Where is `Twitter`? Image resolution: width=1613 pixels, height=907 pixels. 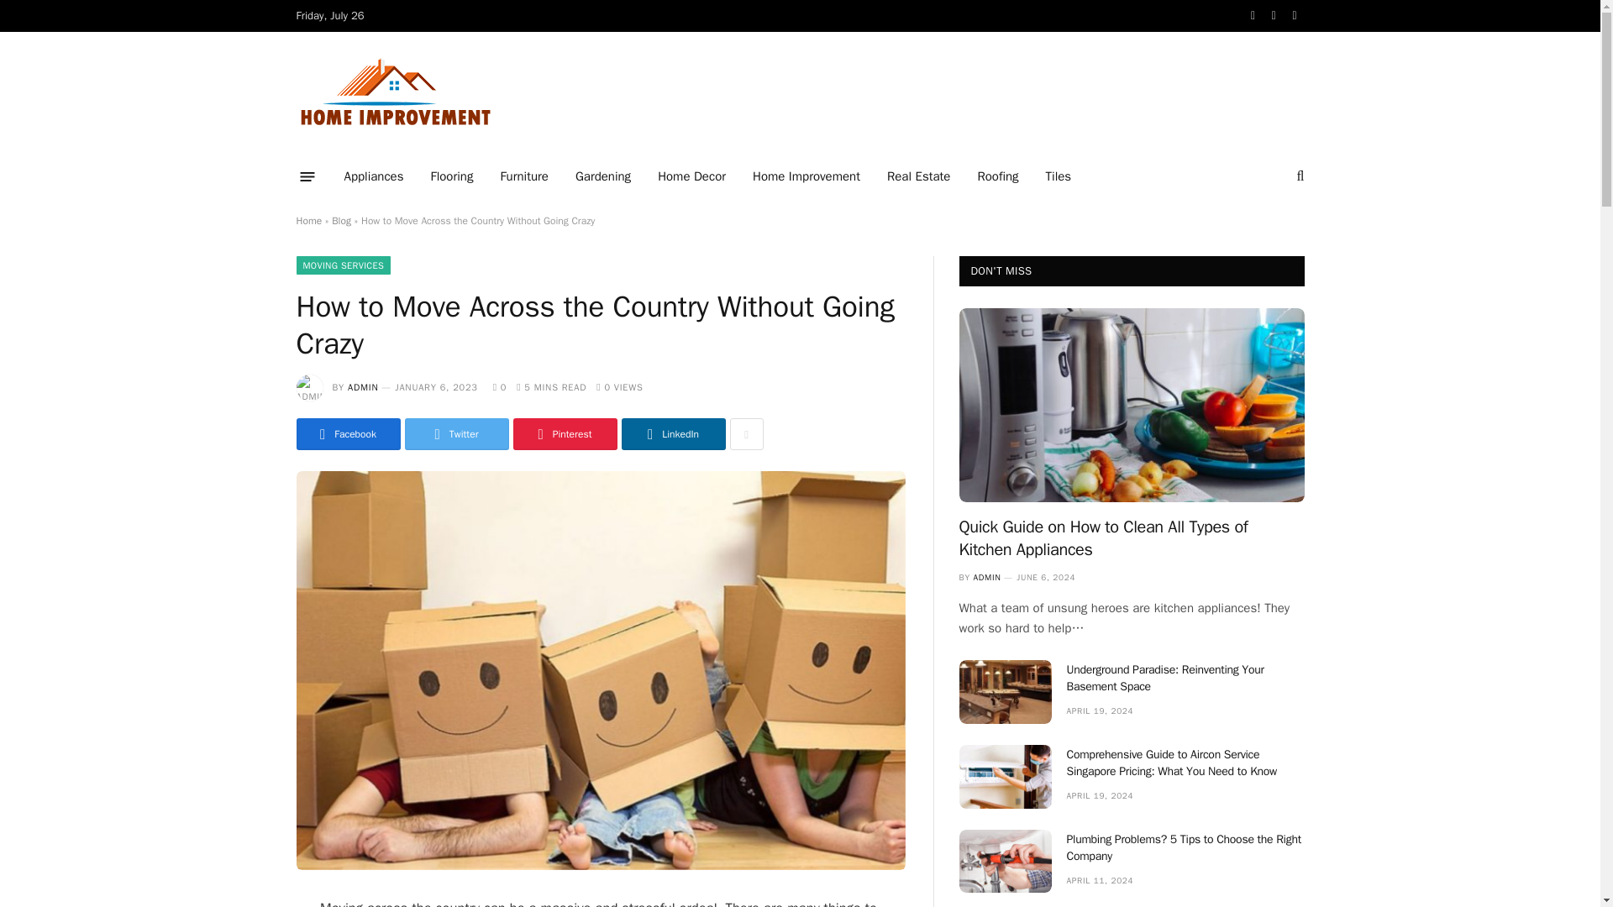 Twitter is located at coordinates (457, 433).